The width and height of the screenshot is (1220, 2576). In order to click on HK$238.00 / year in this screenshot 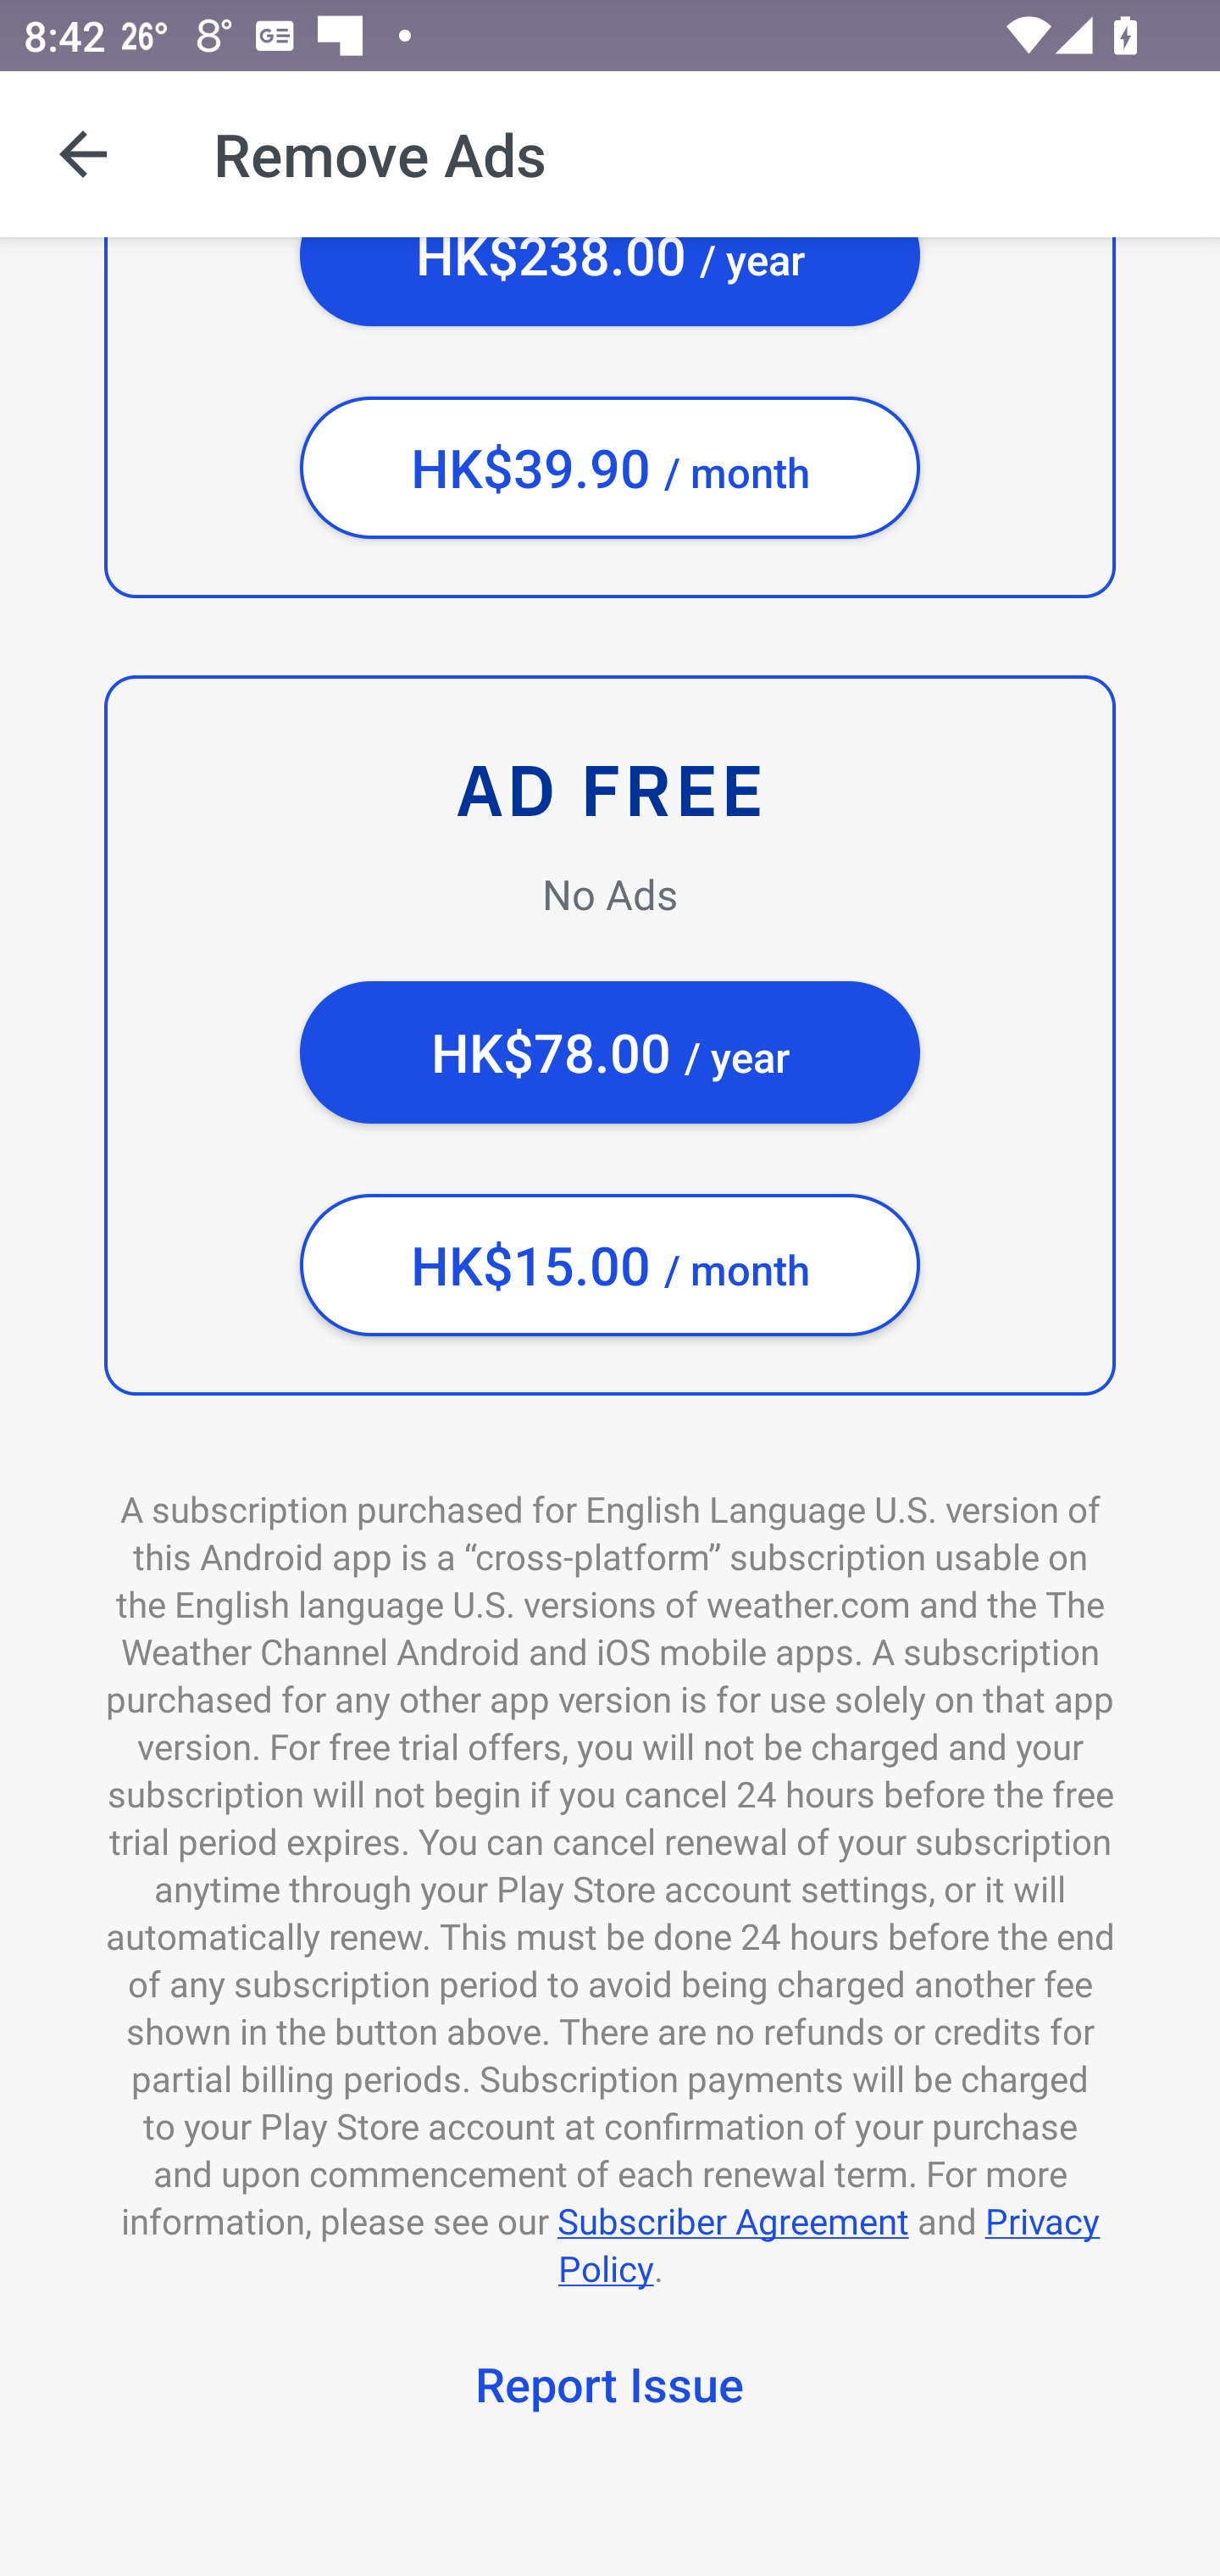, I will do `click(610, 281)`.